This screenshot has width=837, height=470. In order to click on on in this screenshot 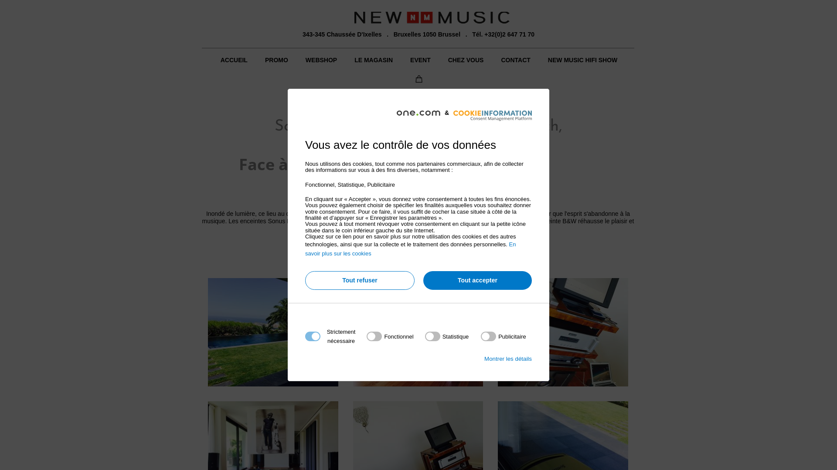, I will do `click(504, 336)`.